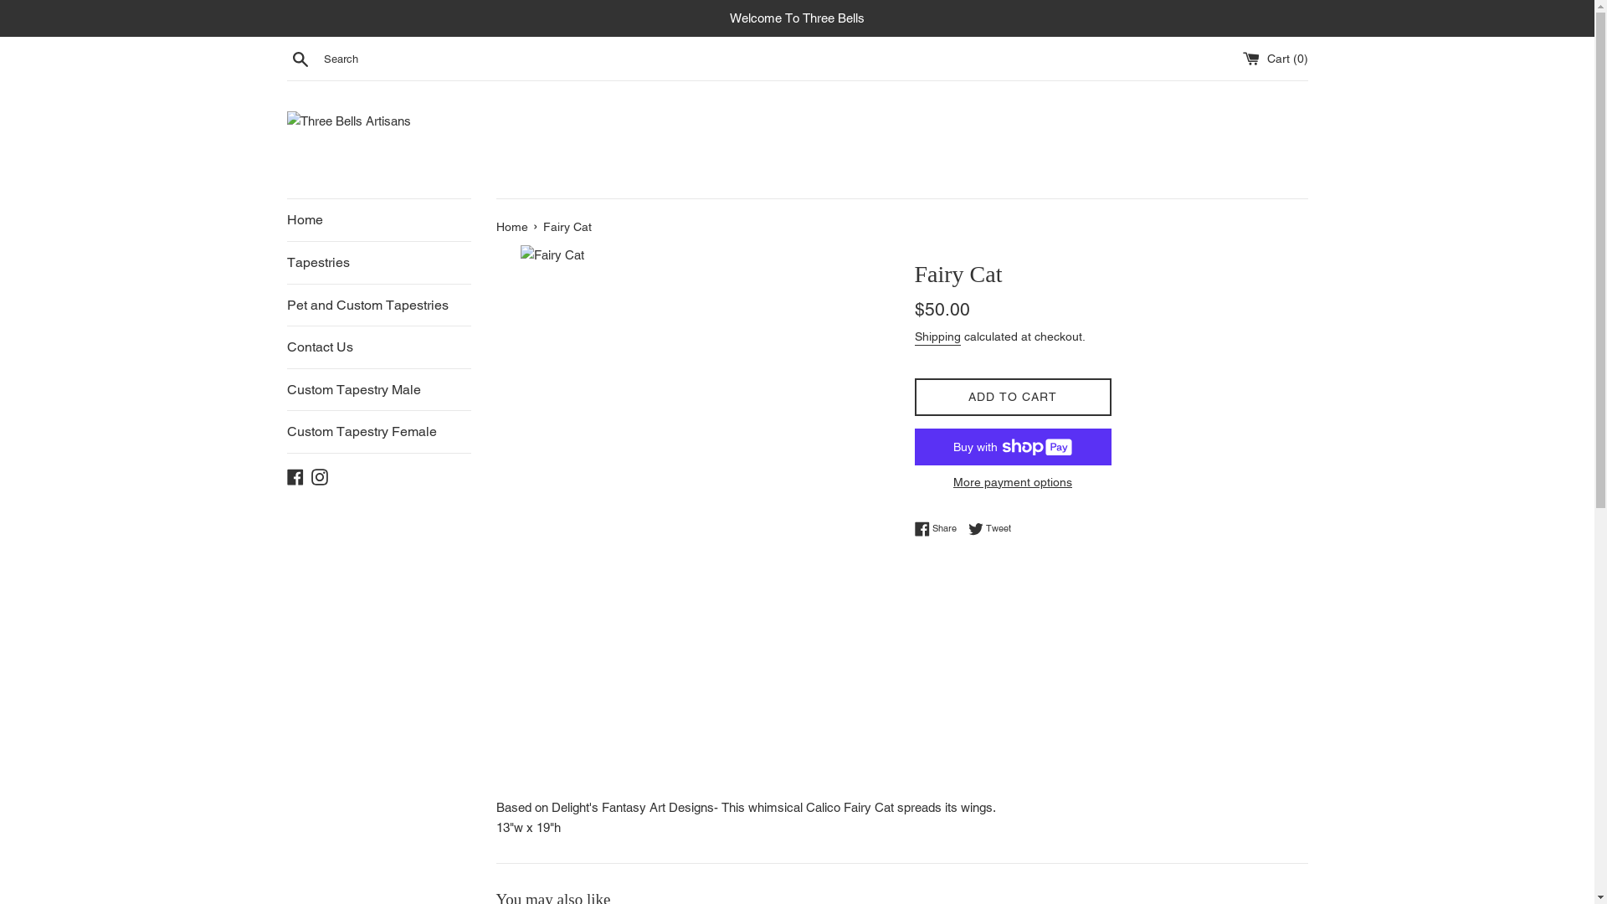 This screenshot has height=904, width=1607. Describe the element at coordinates (513, 227) in the screenshot. I see `Home` at that location.